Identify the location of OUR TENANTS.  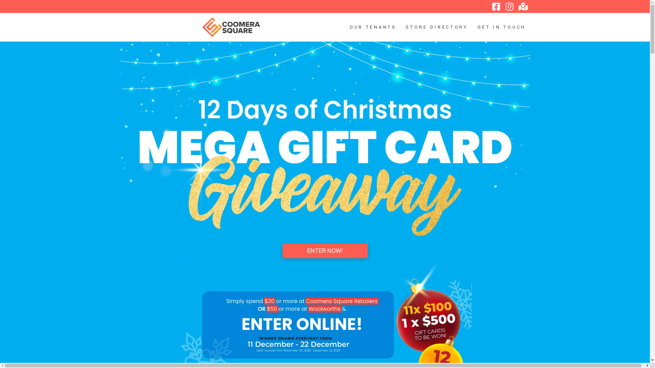
(372, 27).